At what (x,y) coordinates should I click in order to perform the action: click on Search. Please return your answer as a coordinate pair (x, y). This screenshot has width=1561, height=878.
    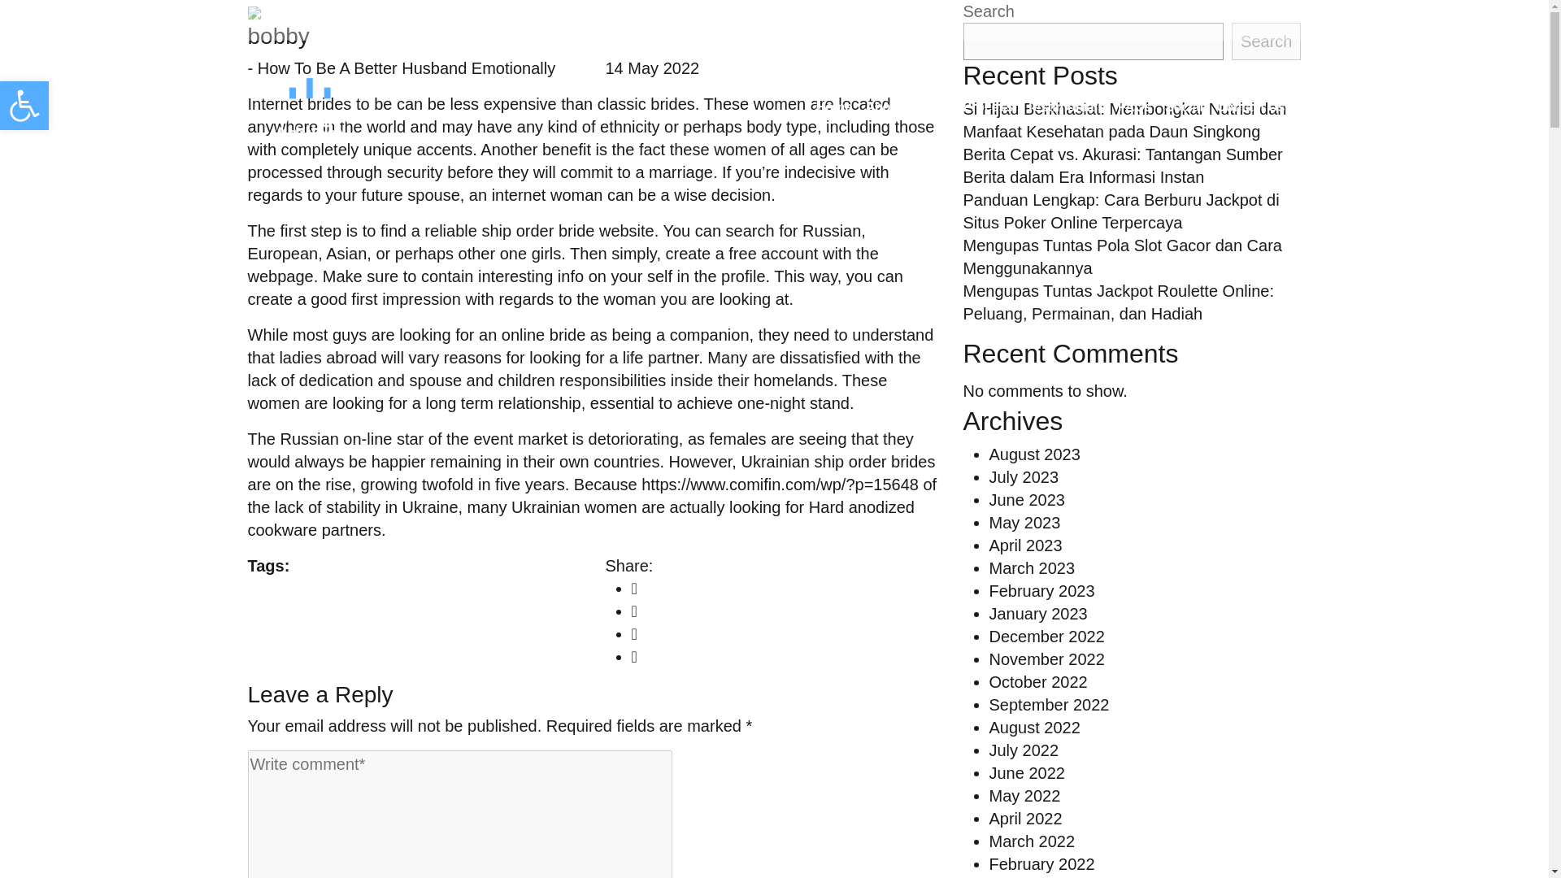
    Looking at the image, I should click on (1265, 41).